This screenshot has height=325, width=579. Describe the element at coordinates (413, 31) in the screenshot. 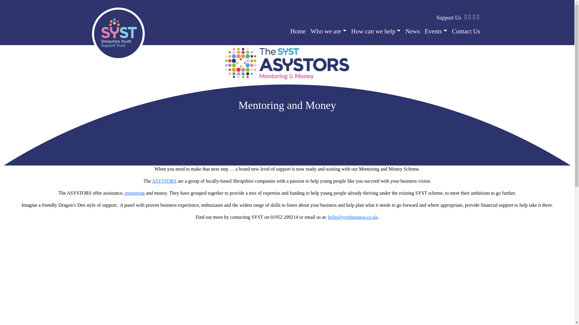

I see `News` at that location.